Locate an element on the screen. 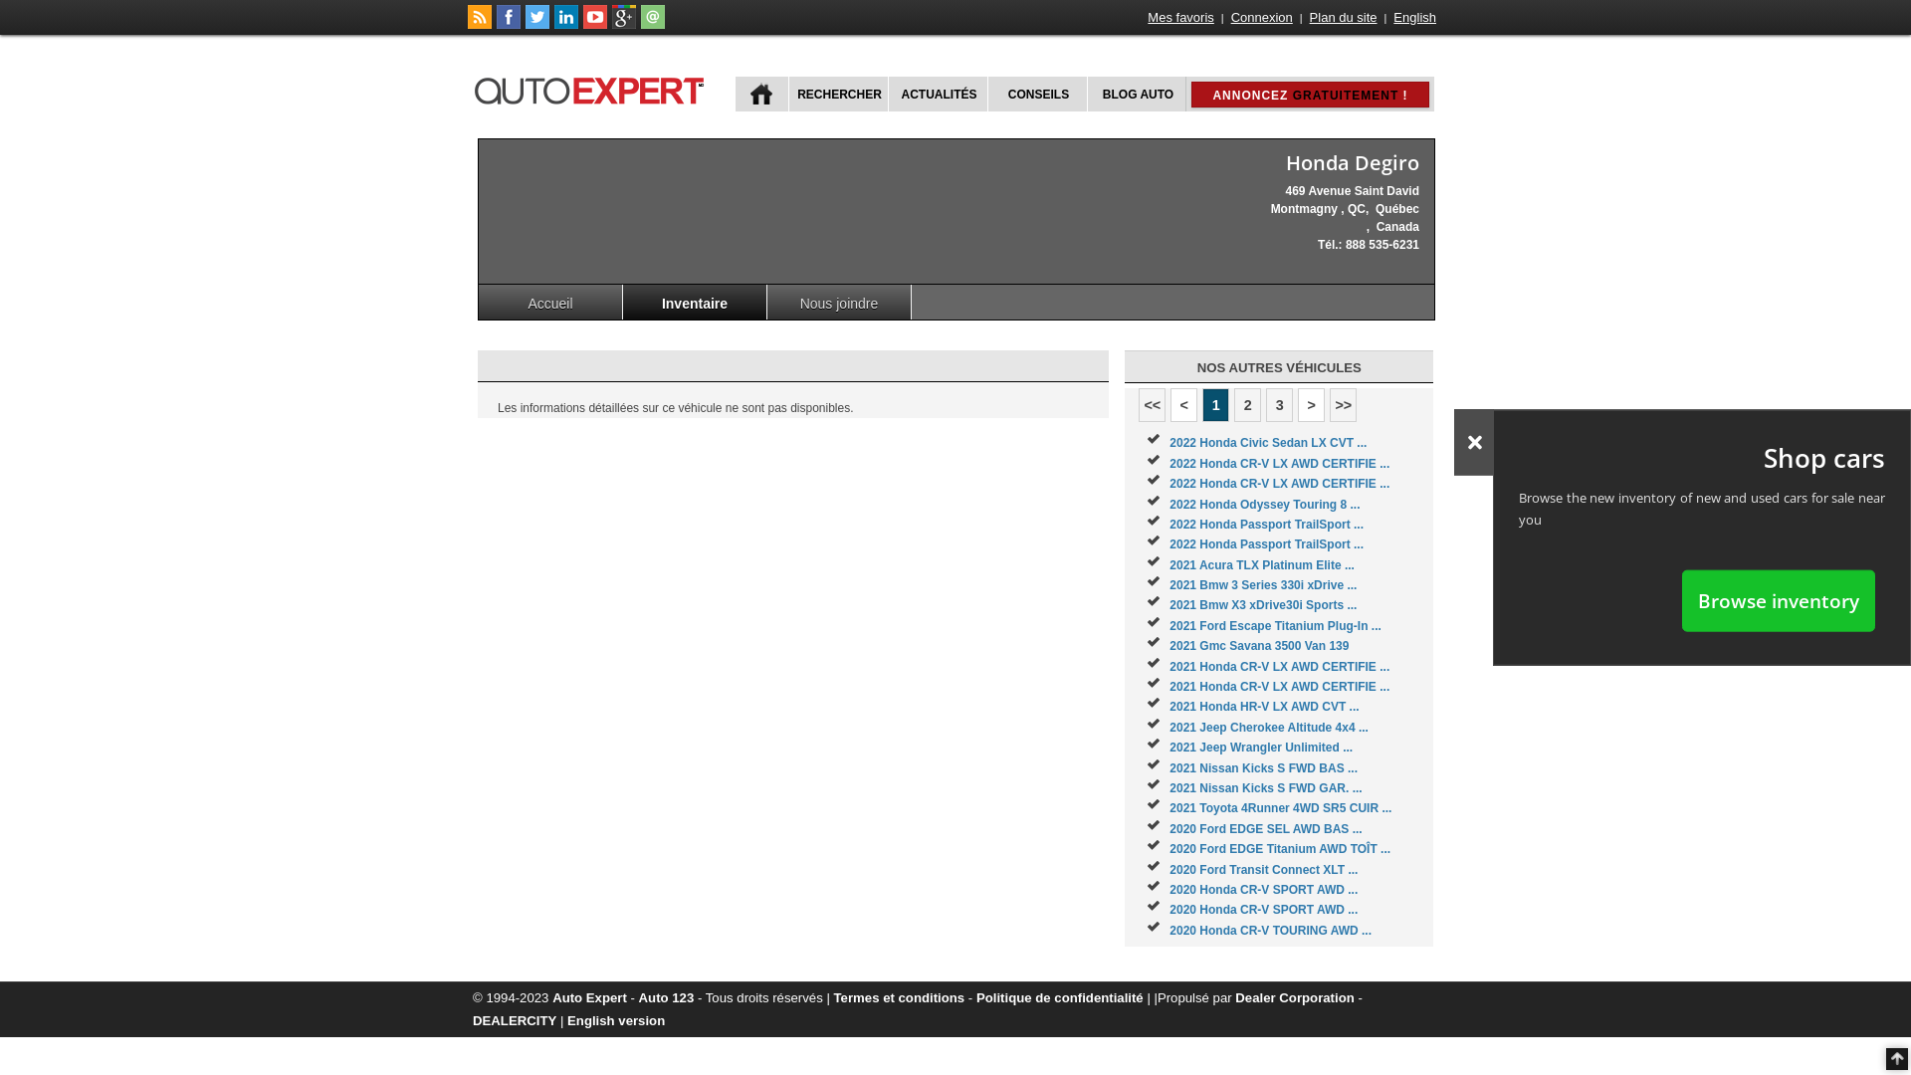 This screenshot has width=1911, height=1075. ACCUEIL is located at coordinates (762, 94).